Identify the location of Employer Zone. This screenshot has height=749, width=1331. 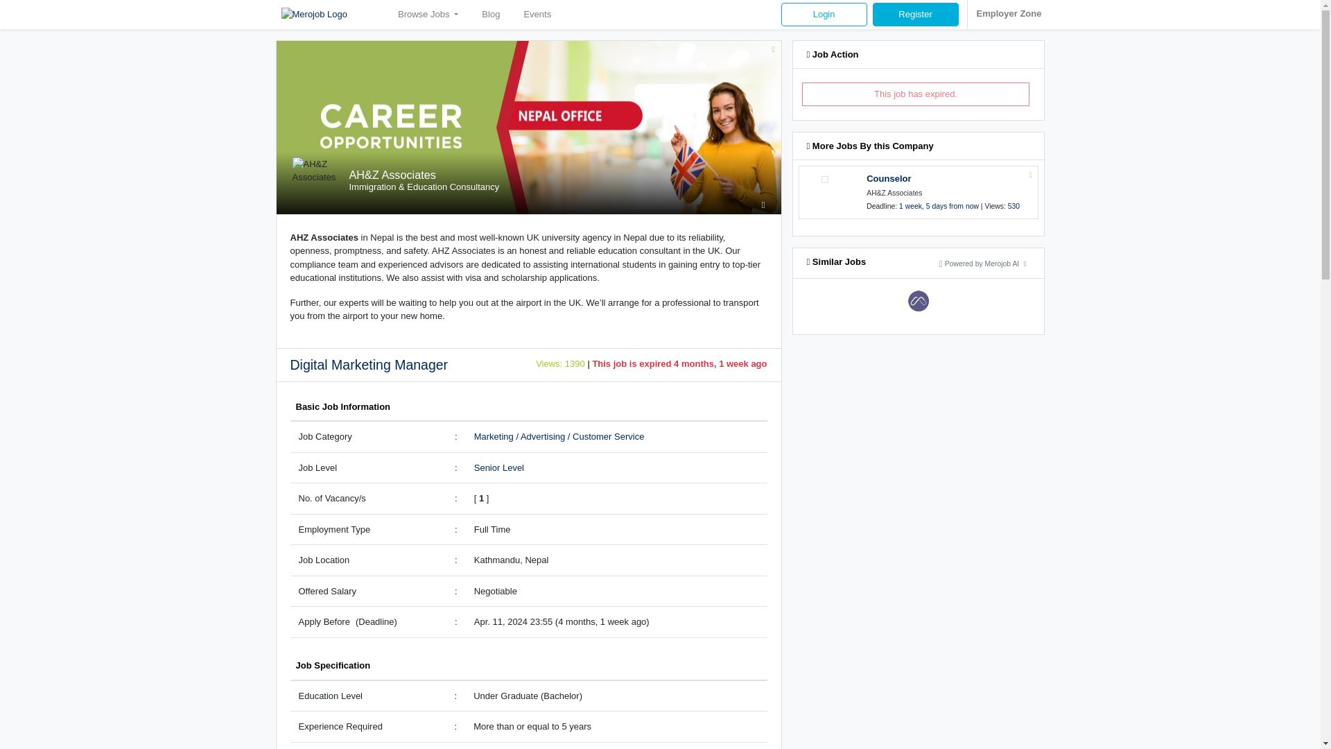
(1009, 13).